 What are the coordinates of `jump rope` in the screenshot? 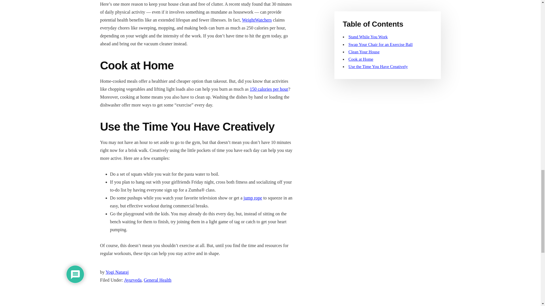 It's located at (253, 198).